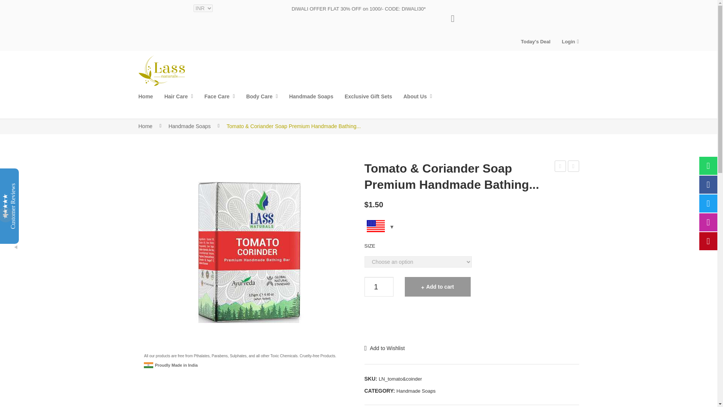 The height and width of the screenshot is (407, 723). What do you see at coordinates (263, 252) in the screenshot?
I see `tomato-soap` at bounding box center [263, 252].